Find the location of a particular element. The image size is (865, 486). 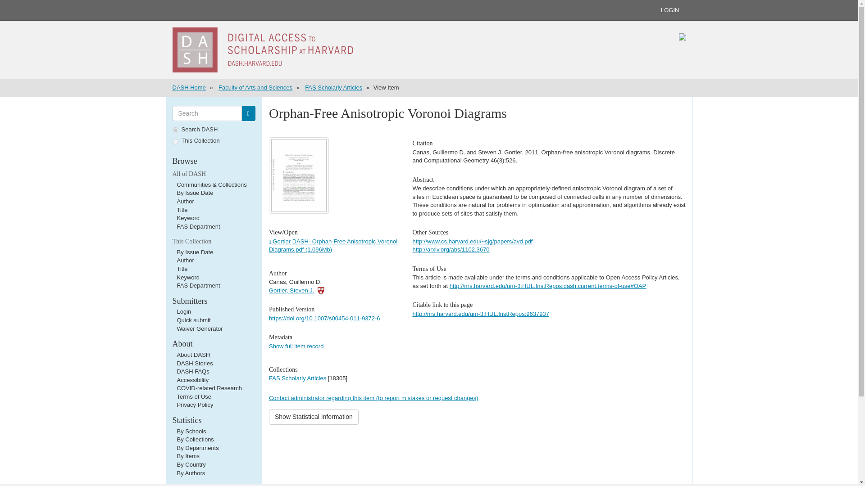

Keyword is located at coordinates (188, 277).